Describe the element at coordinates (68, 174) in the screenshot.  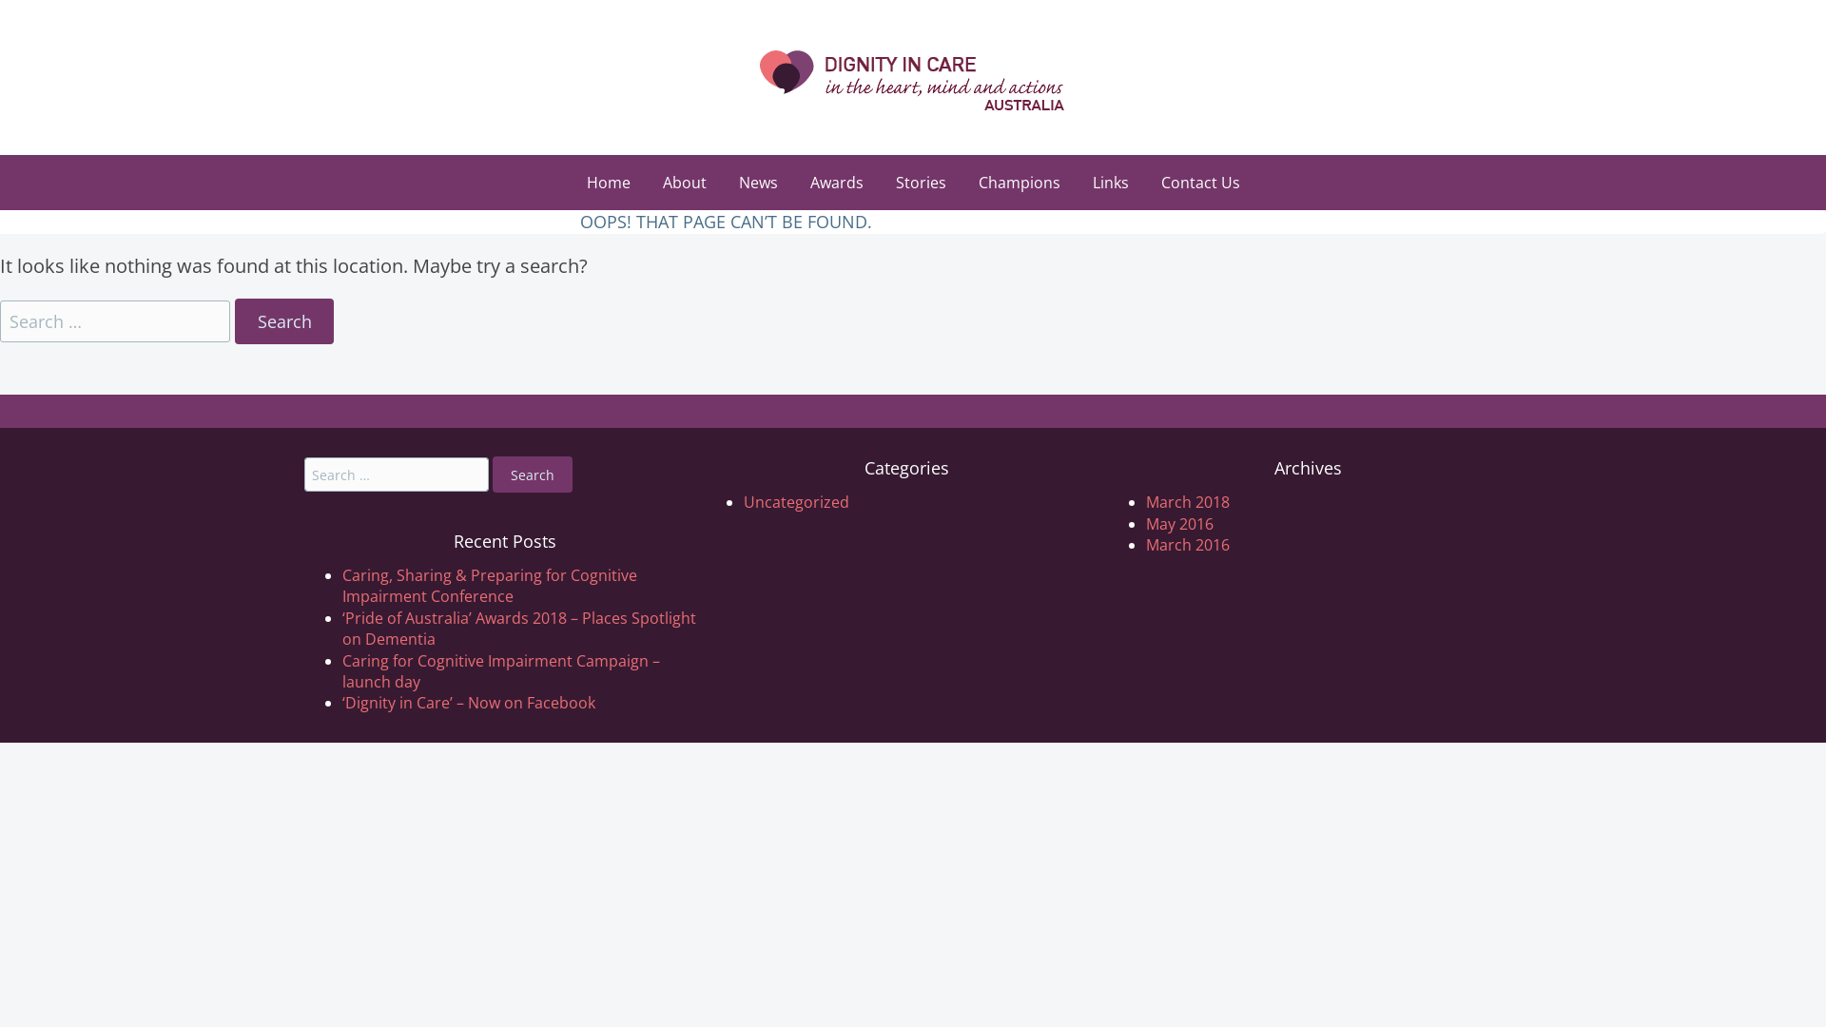
I see `Skip to content` at that location.